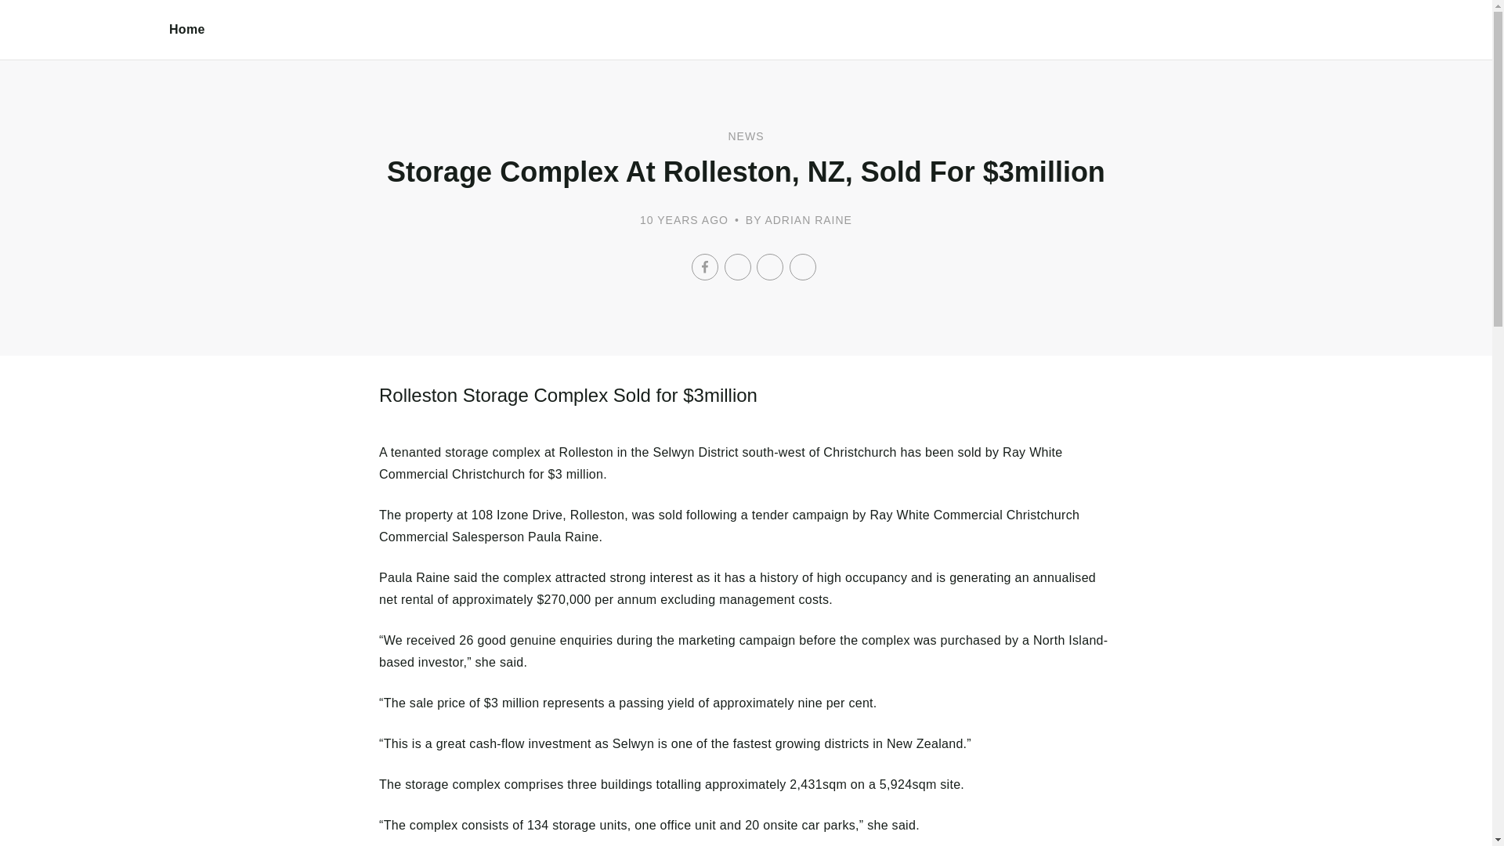 Image resolution: width=1504 pixels, height=846 pixels. What do you see at coordinates (803, 266) in the screenshot?
I see `Email` at bounding box center [803, 266].